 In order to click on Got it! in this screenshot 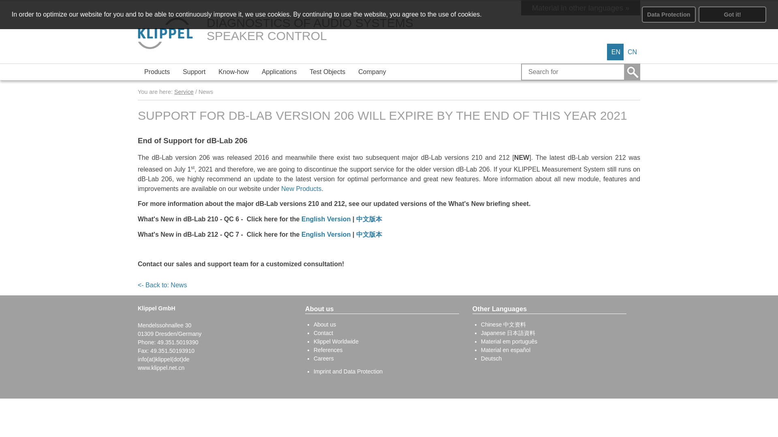, I will do `click(733, 15)`.